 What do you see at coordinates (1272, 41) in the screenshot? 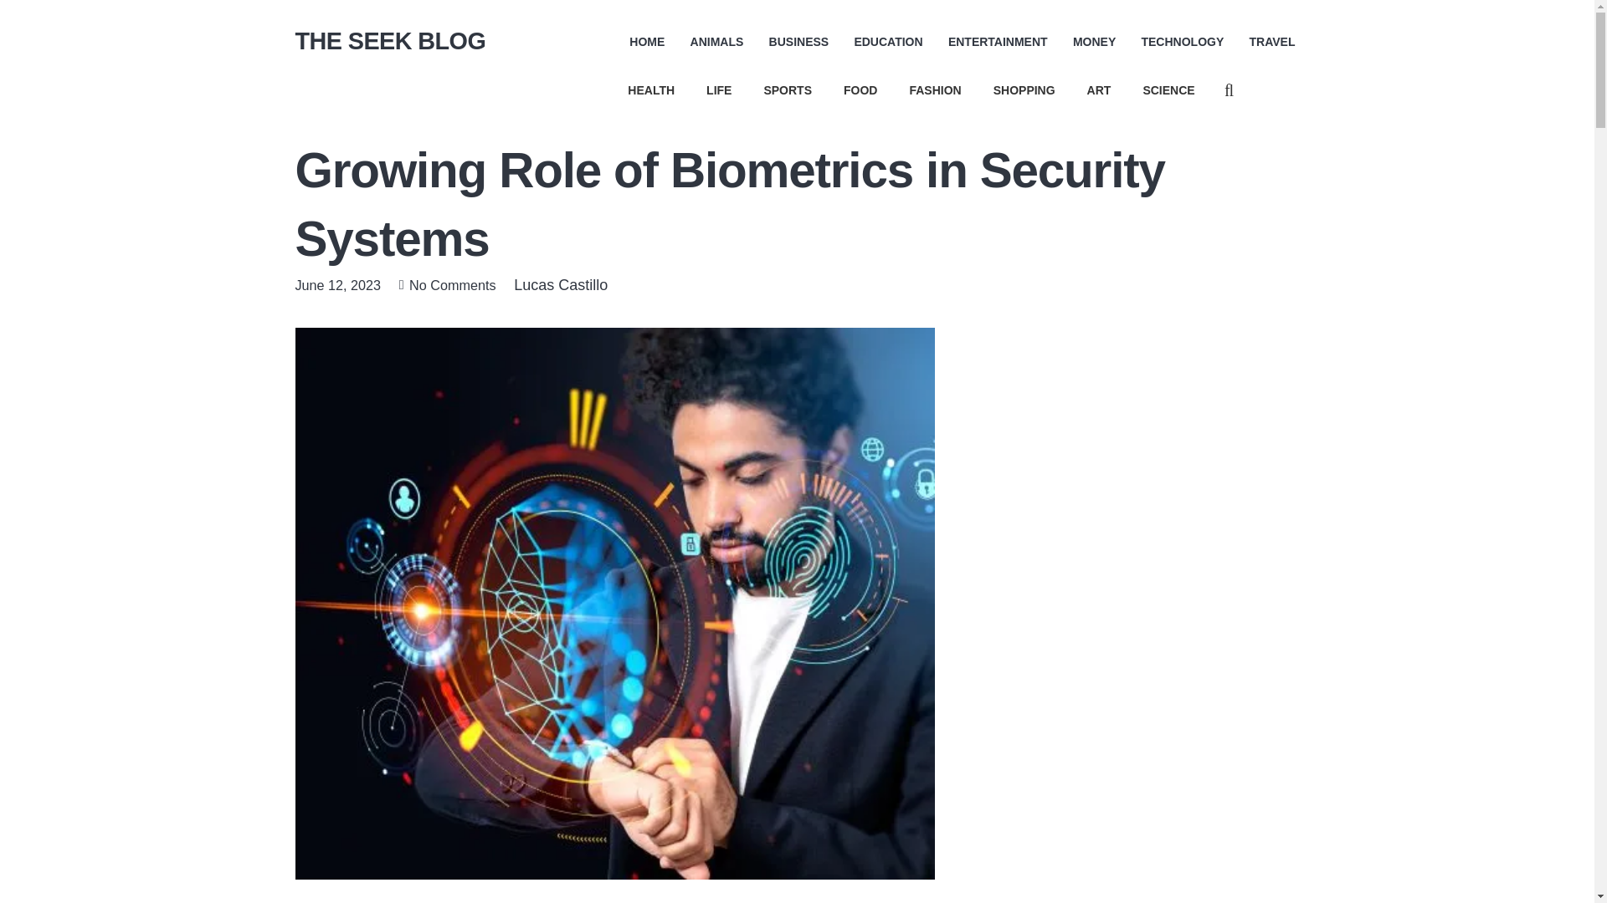
I see `TRAVEL` at bounding box center [1272, 41].